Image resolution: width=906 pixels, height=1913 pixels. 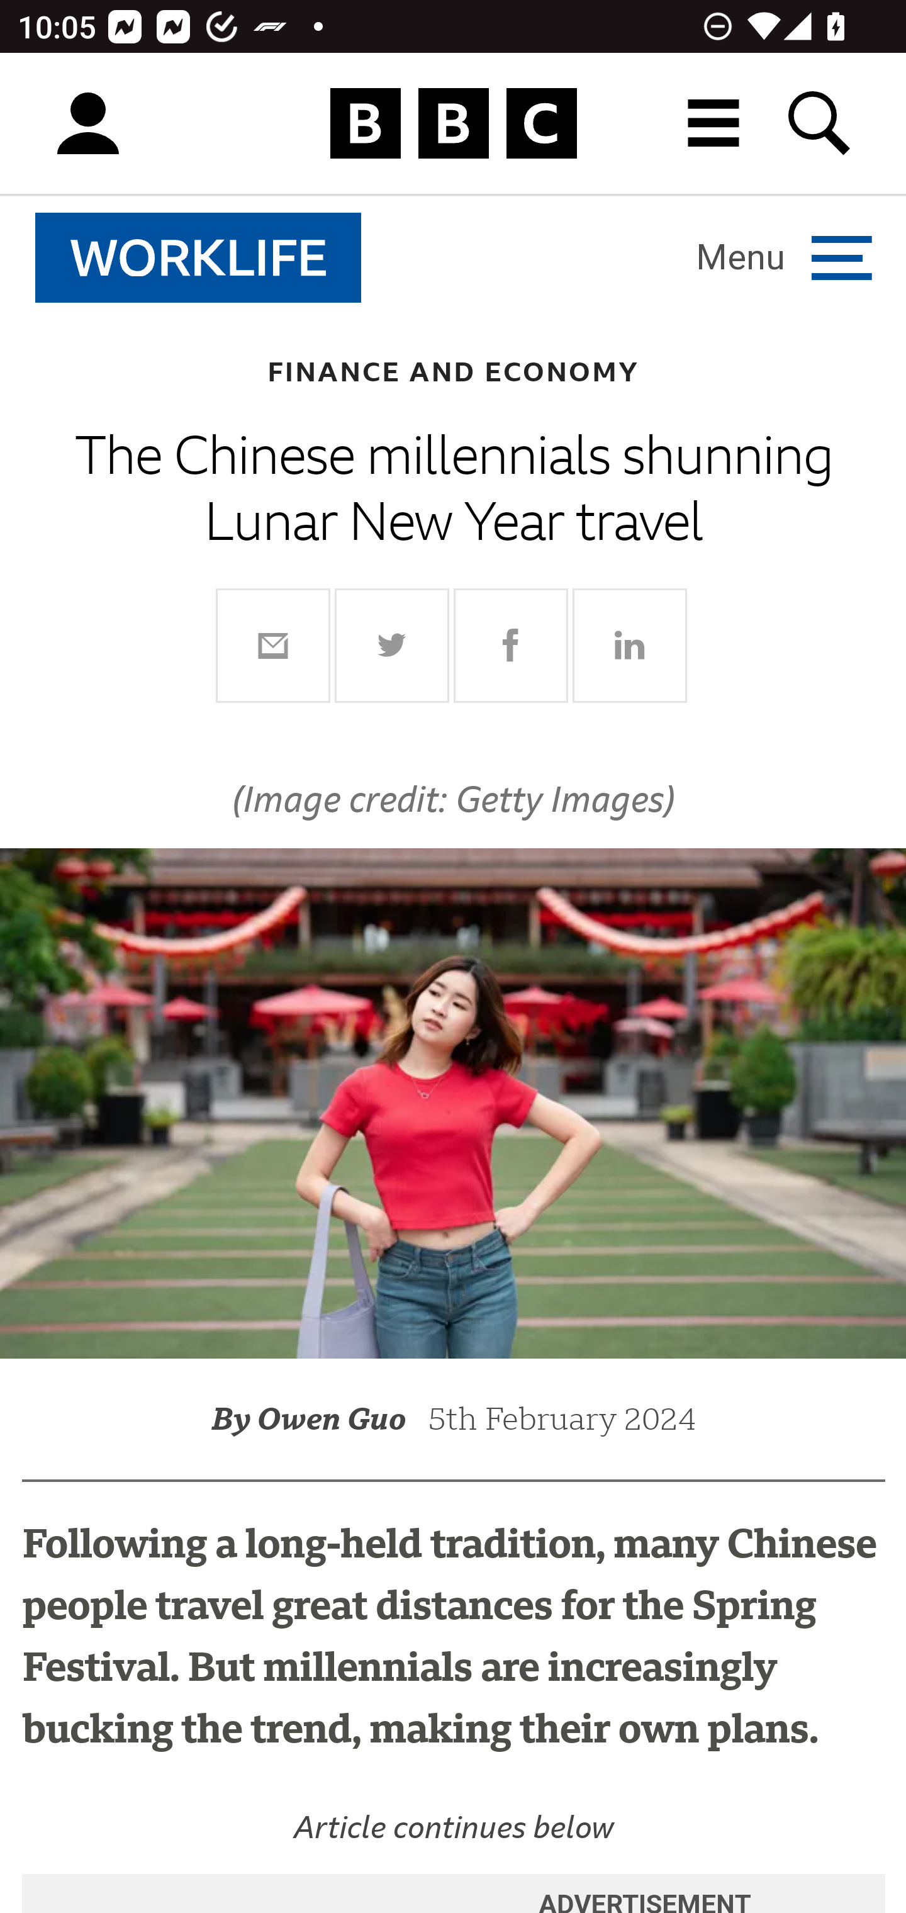 What do you see at coordinates (820, 123) in the screenshot?
I see `Search BBC` at bounding box center [820, 123].